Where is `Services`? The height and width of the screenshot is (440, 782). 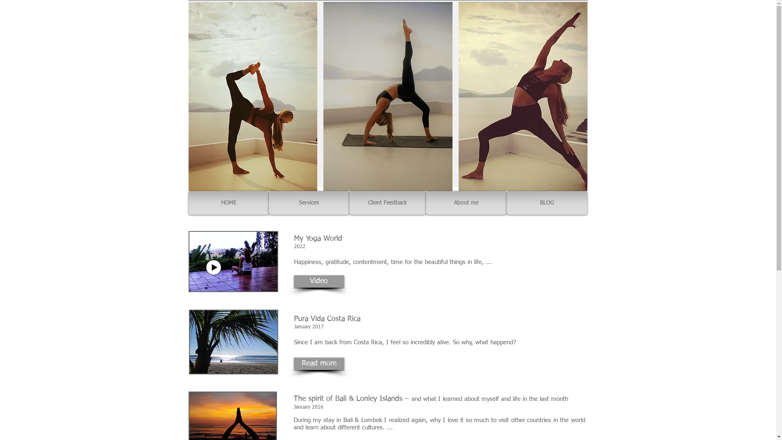
Services is located at coordinates (309, 203).